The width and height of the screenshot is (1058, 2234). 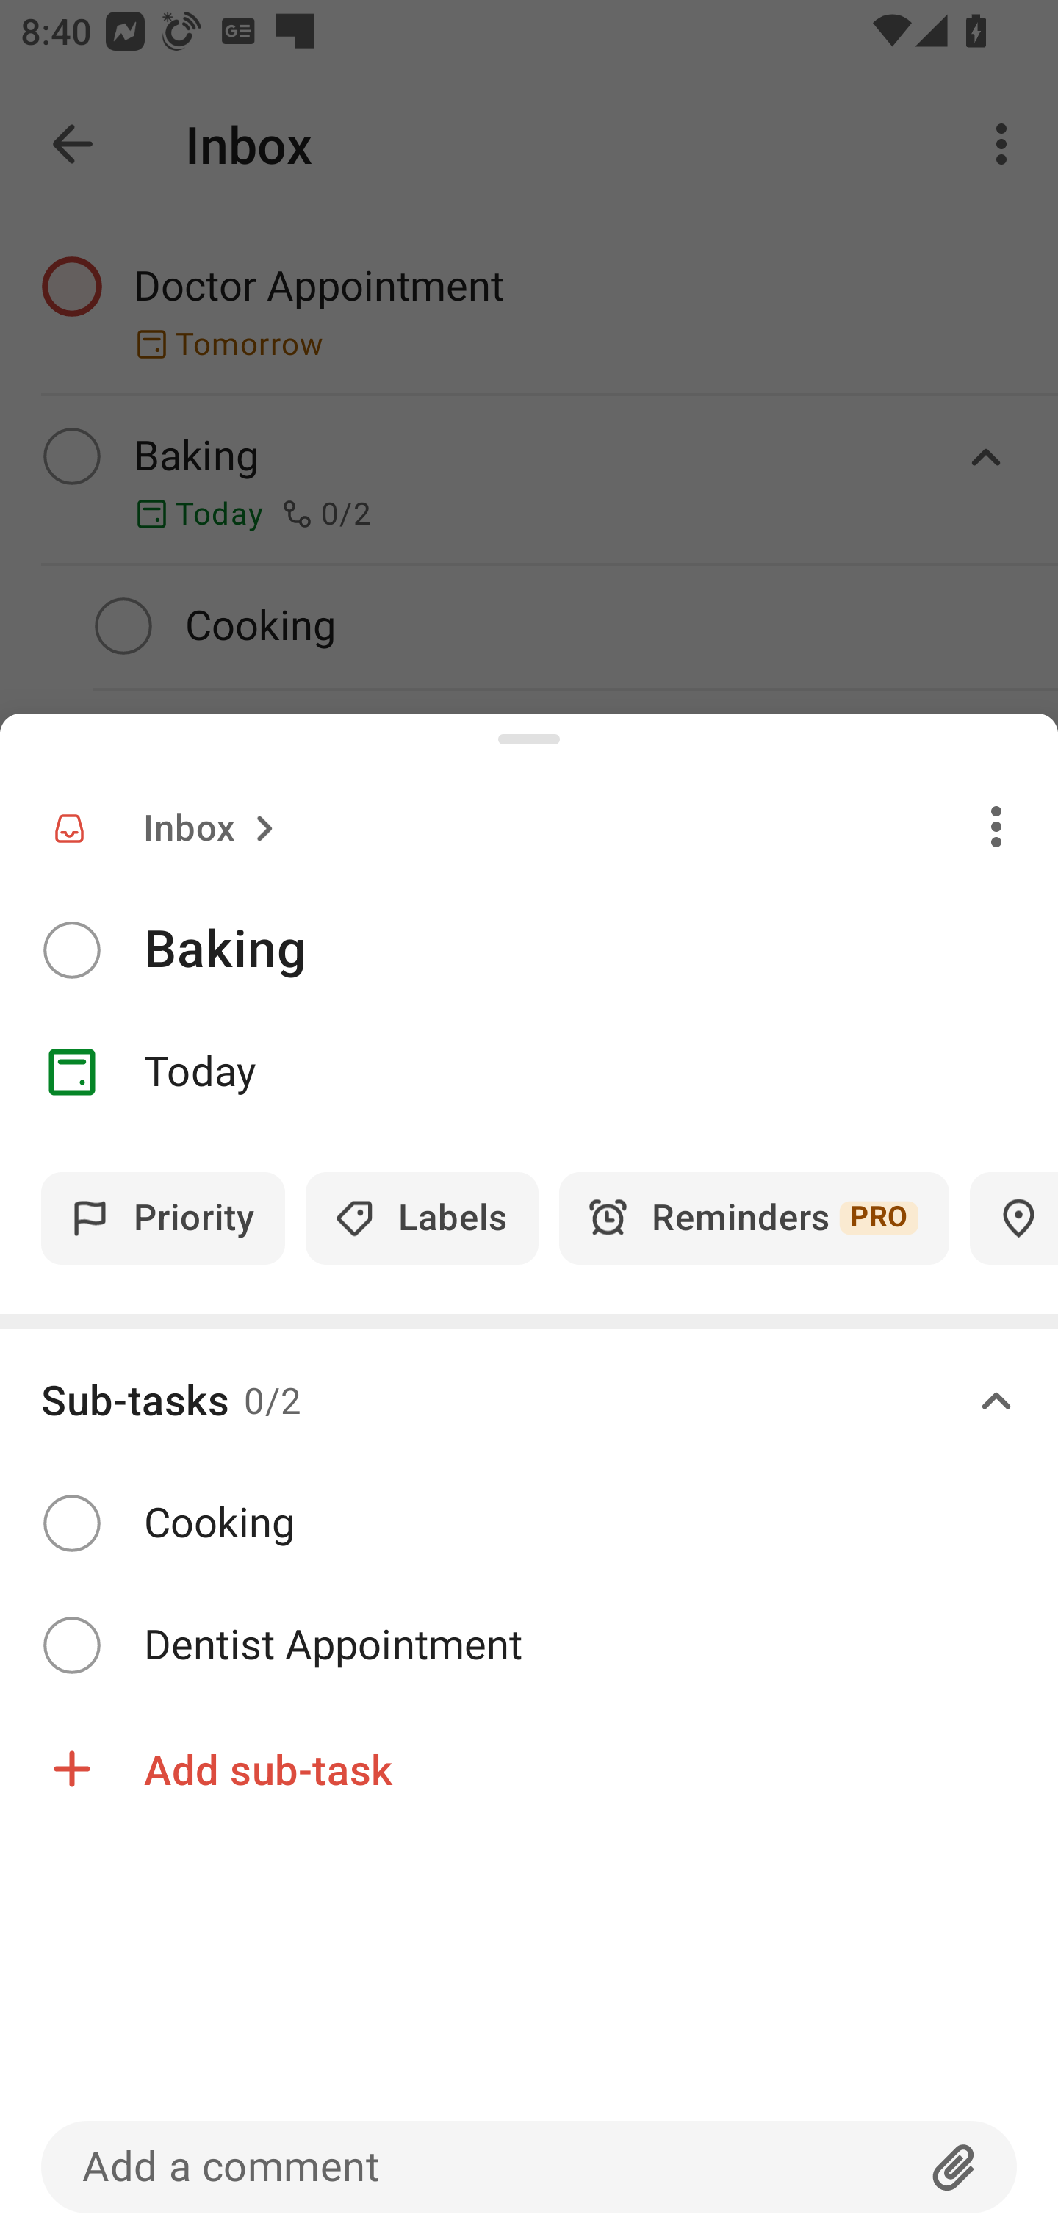 I want to click on Add a comment Attachment, so click(x=529, y=2166).